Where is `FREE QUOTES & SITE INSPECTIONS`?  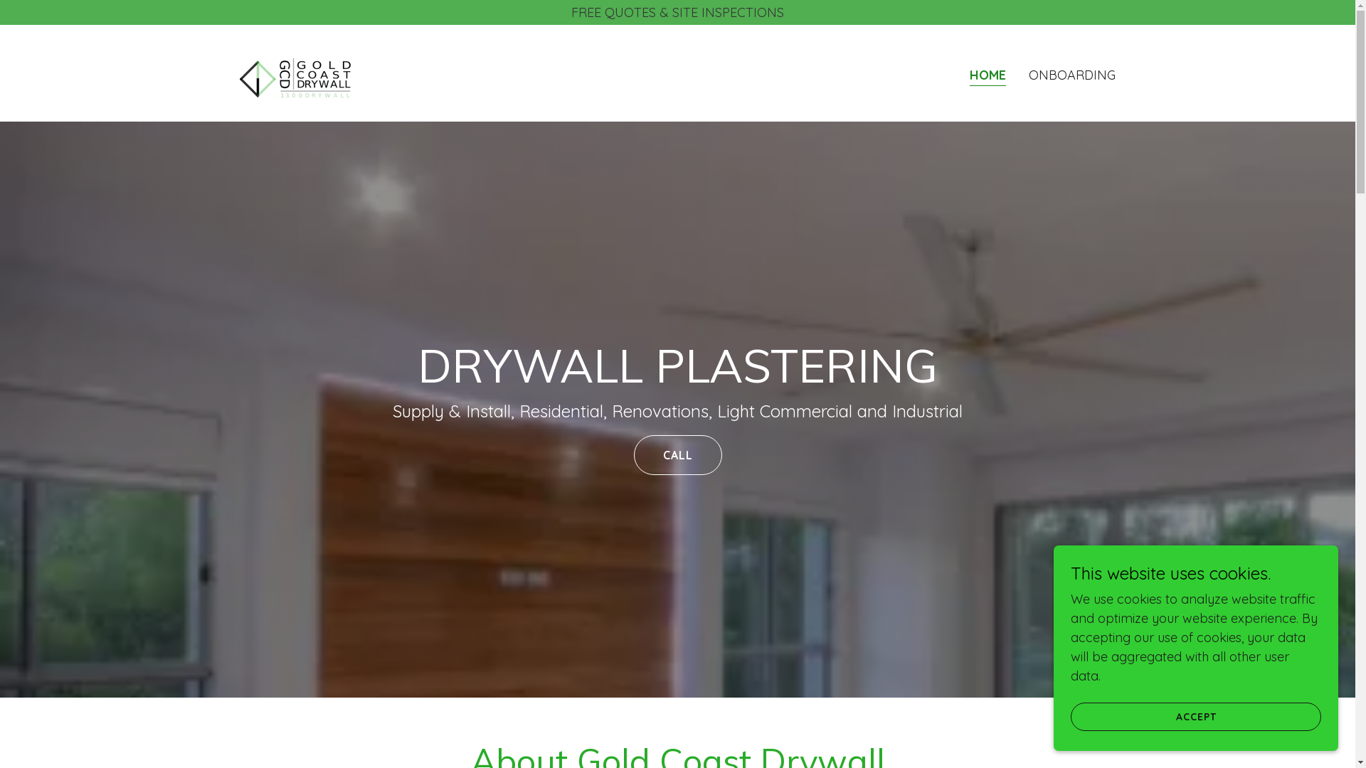
FREE QUOTES & SITE INSPECTIONS is located at coordinates (677, 13).